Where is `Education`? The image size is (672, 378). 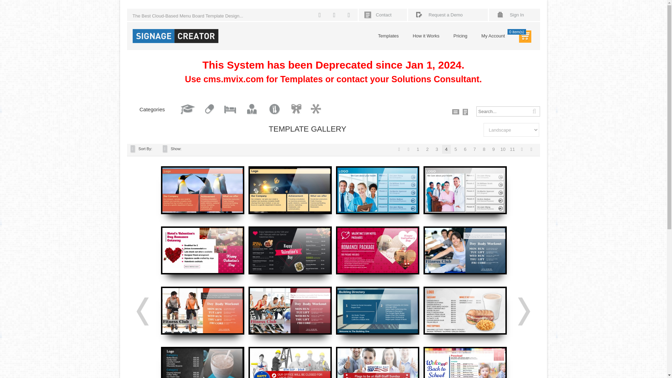
Education is located at coordinates (188, 109).